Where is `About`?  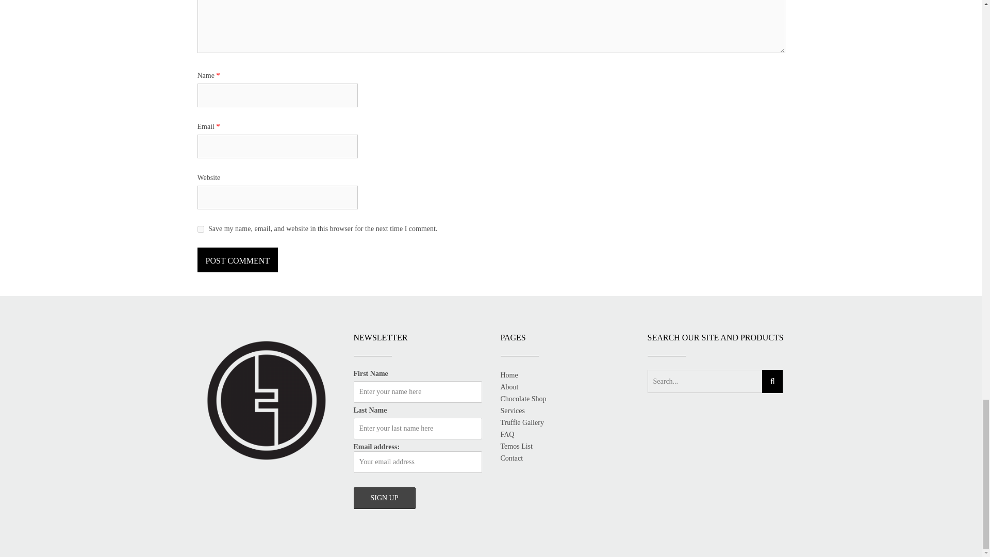 About is located at coordinates (508, 387).